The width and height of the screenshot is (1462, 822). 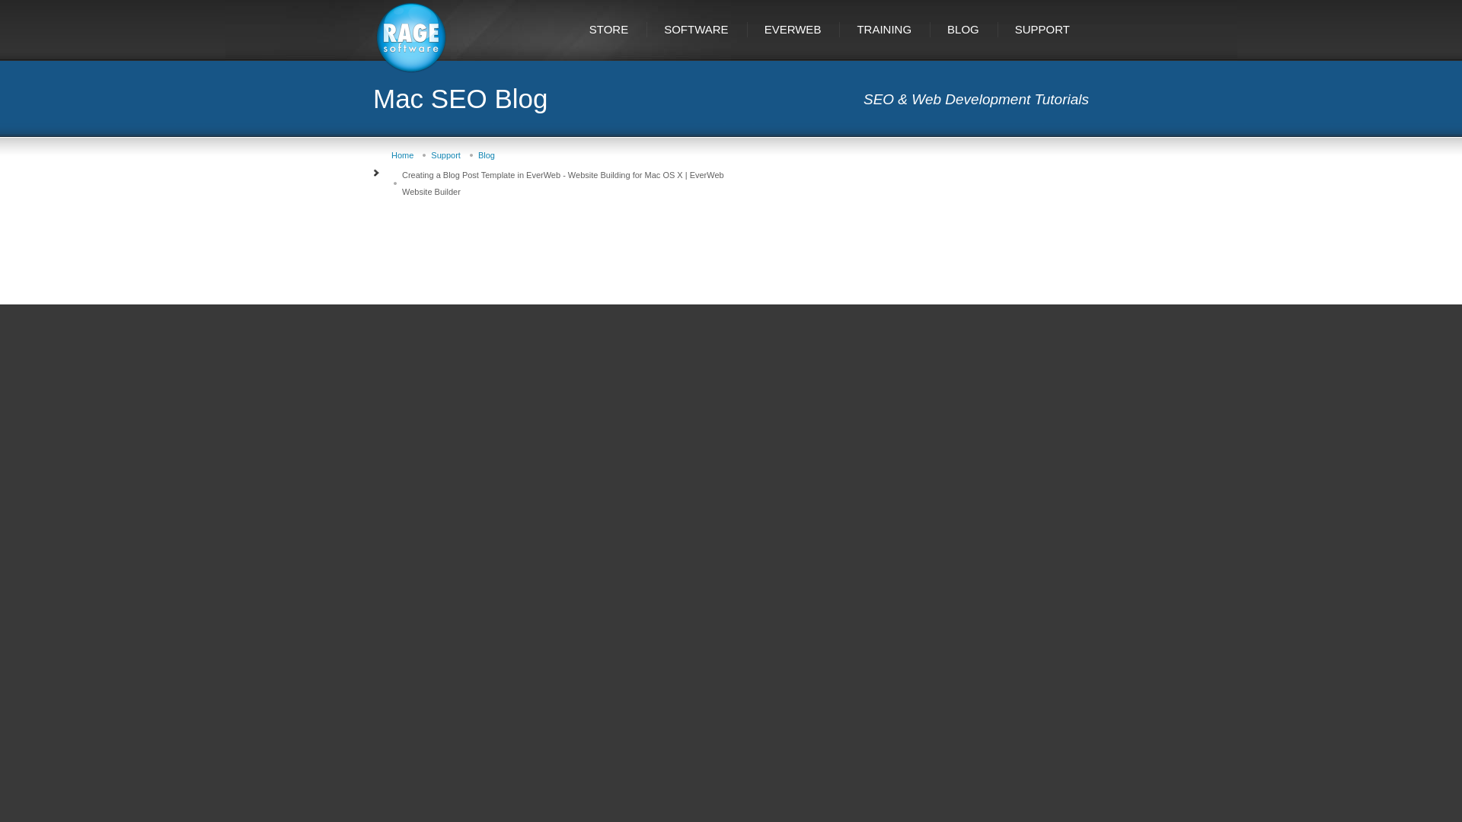 I want to click on Support, so click(x=445, y=155).